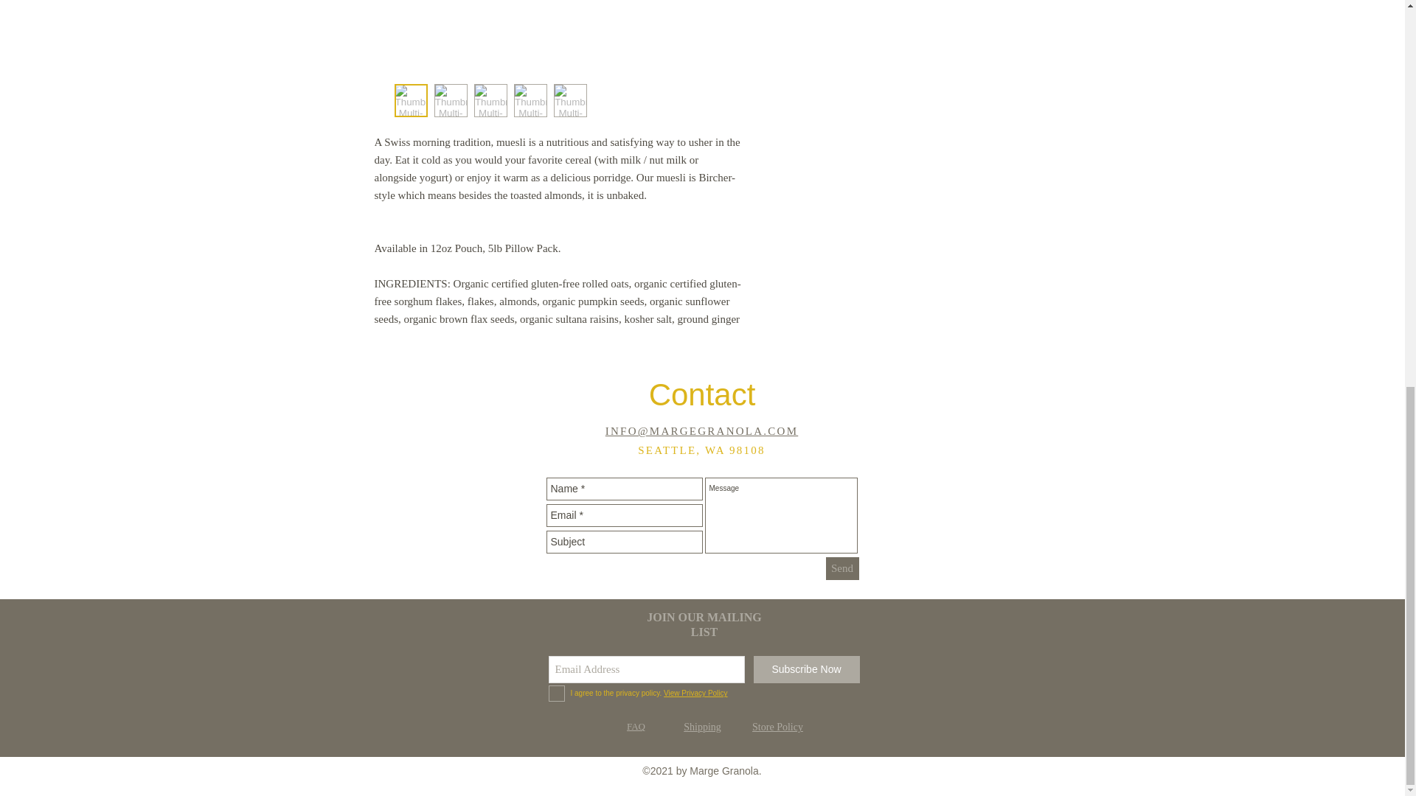 This screenshot has height=796, width=1416. I want to click on Store Policy, so click(777, 727).